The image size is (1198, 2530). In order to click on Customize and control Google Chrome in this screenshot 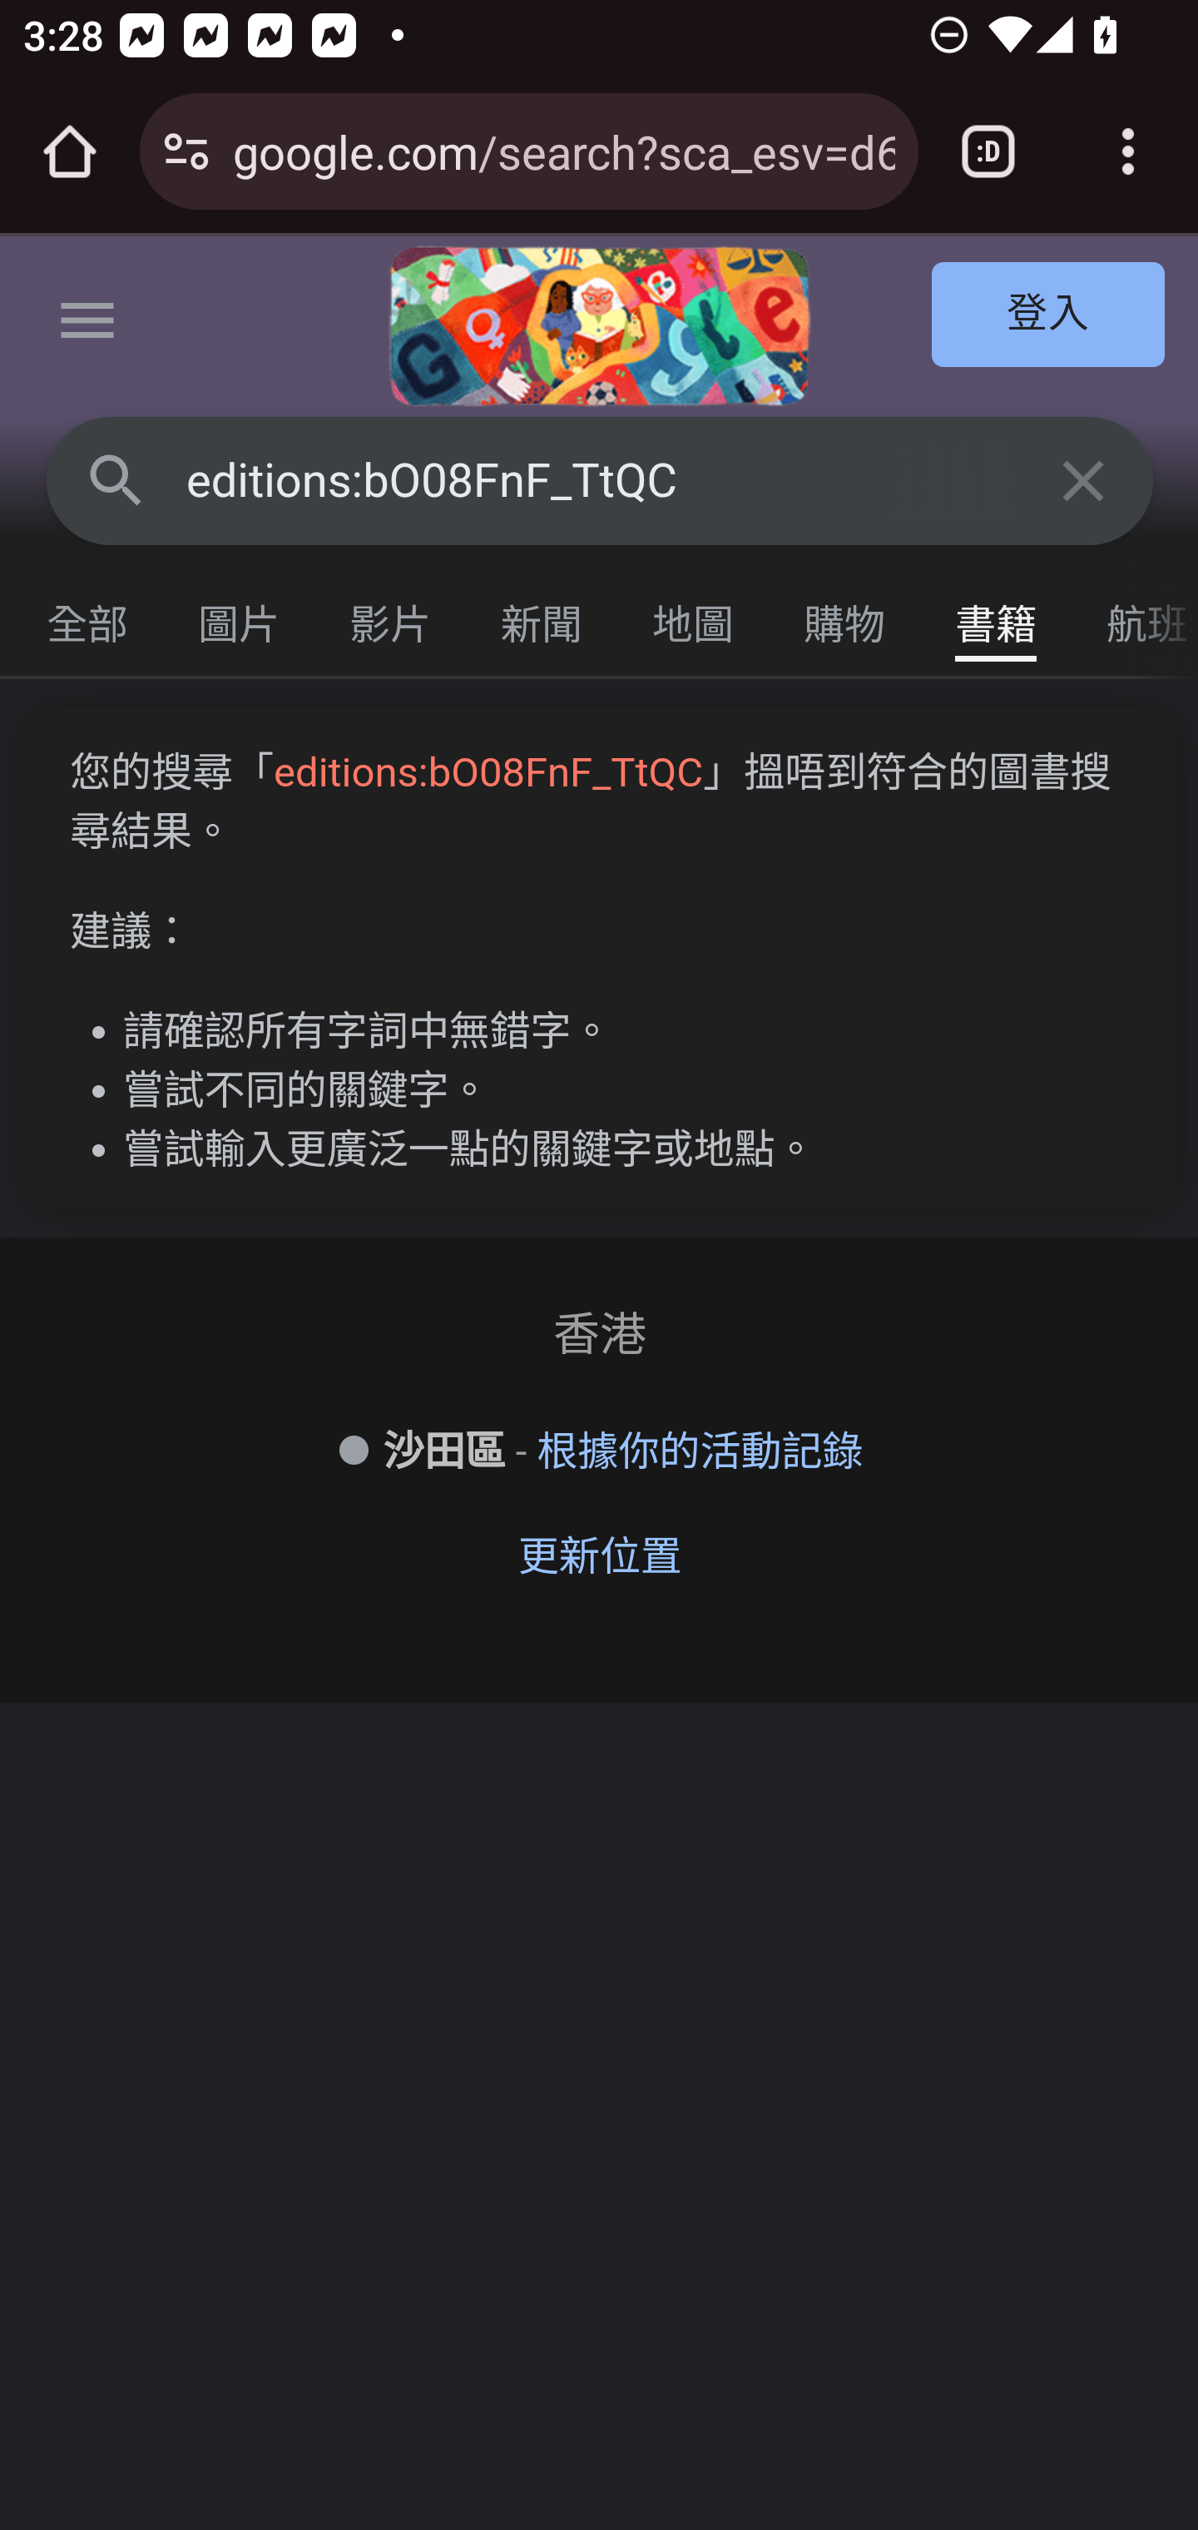, I will do `click(1128, 151)`.